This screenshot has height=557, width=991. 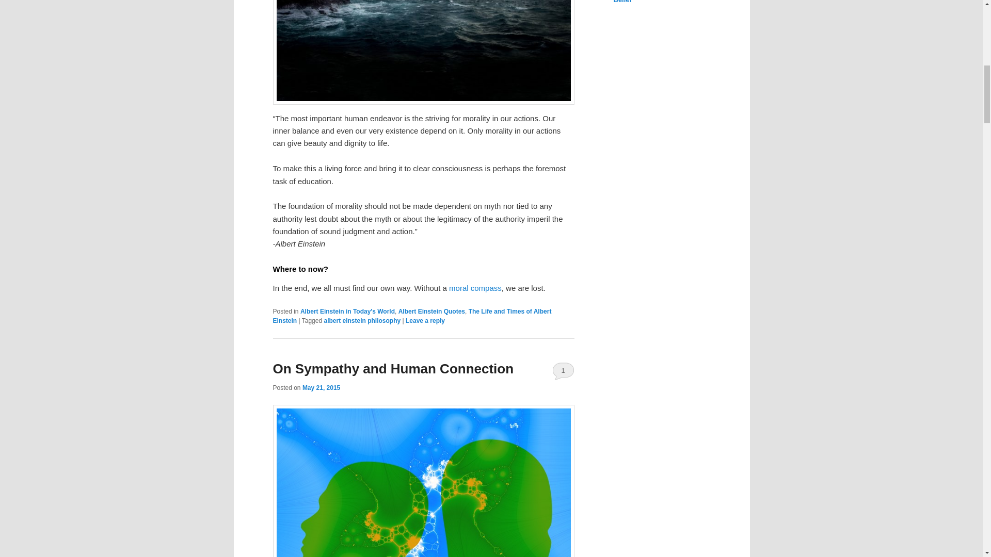 I want to click on Leave a reply, so click(x=425, y=320).